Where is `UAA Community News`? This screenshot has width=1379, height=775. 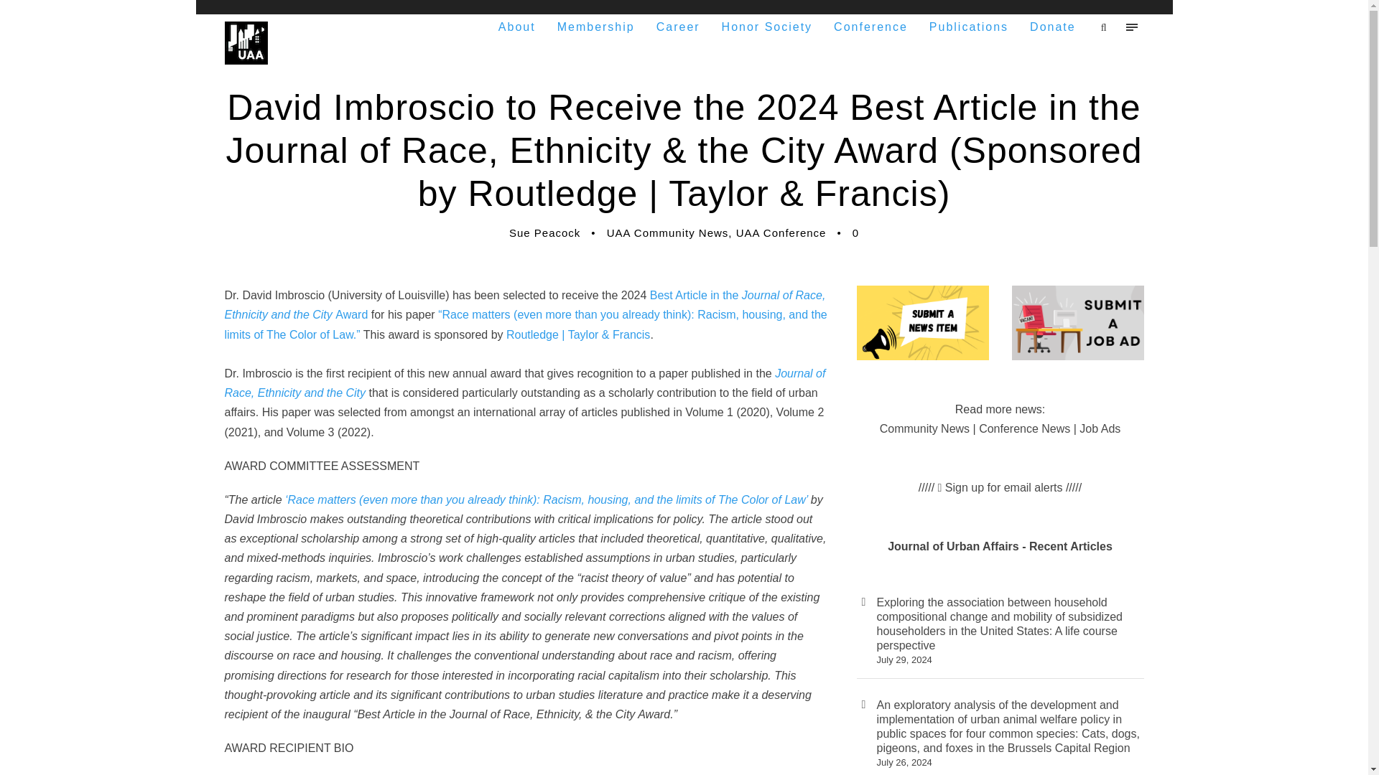
UAA Community News is located at coordinates (668, 232).